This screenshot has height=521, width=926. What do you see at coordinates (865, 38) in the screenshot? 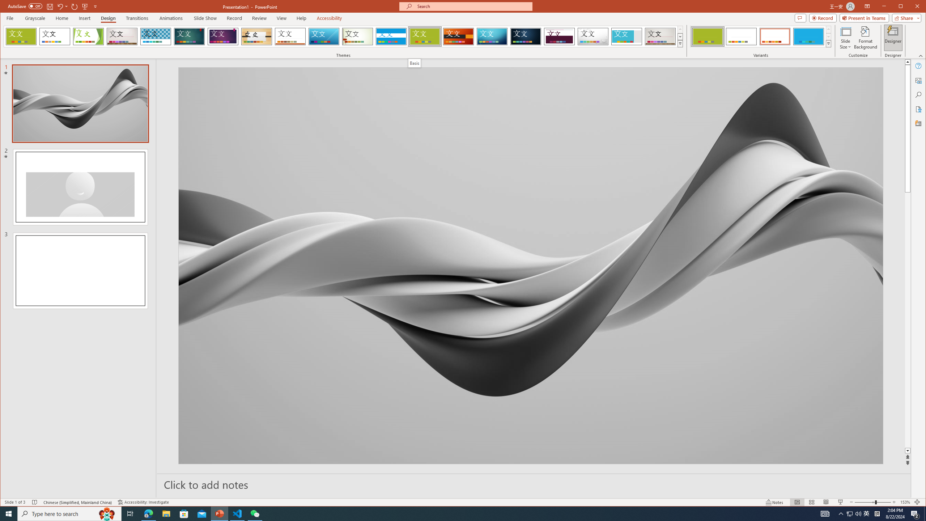
I see `Format Background` at bounding box center [865, 38].